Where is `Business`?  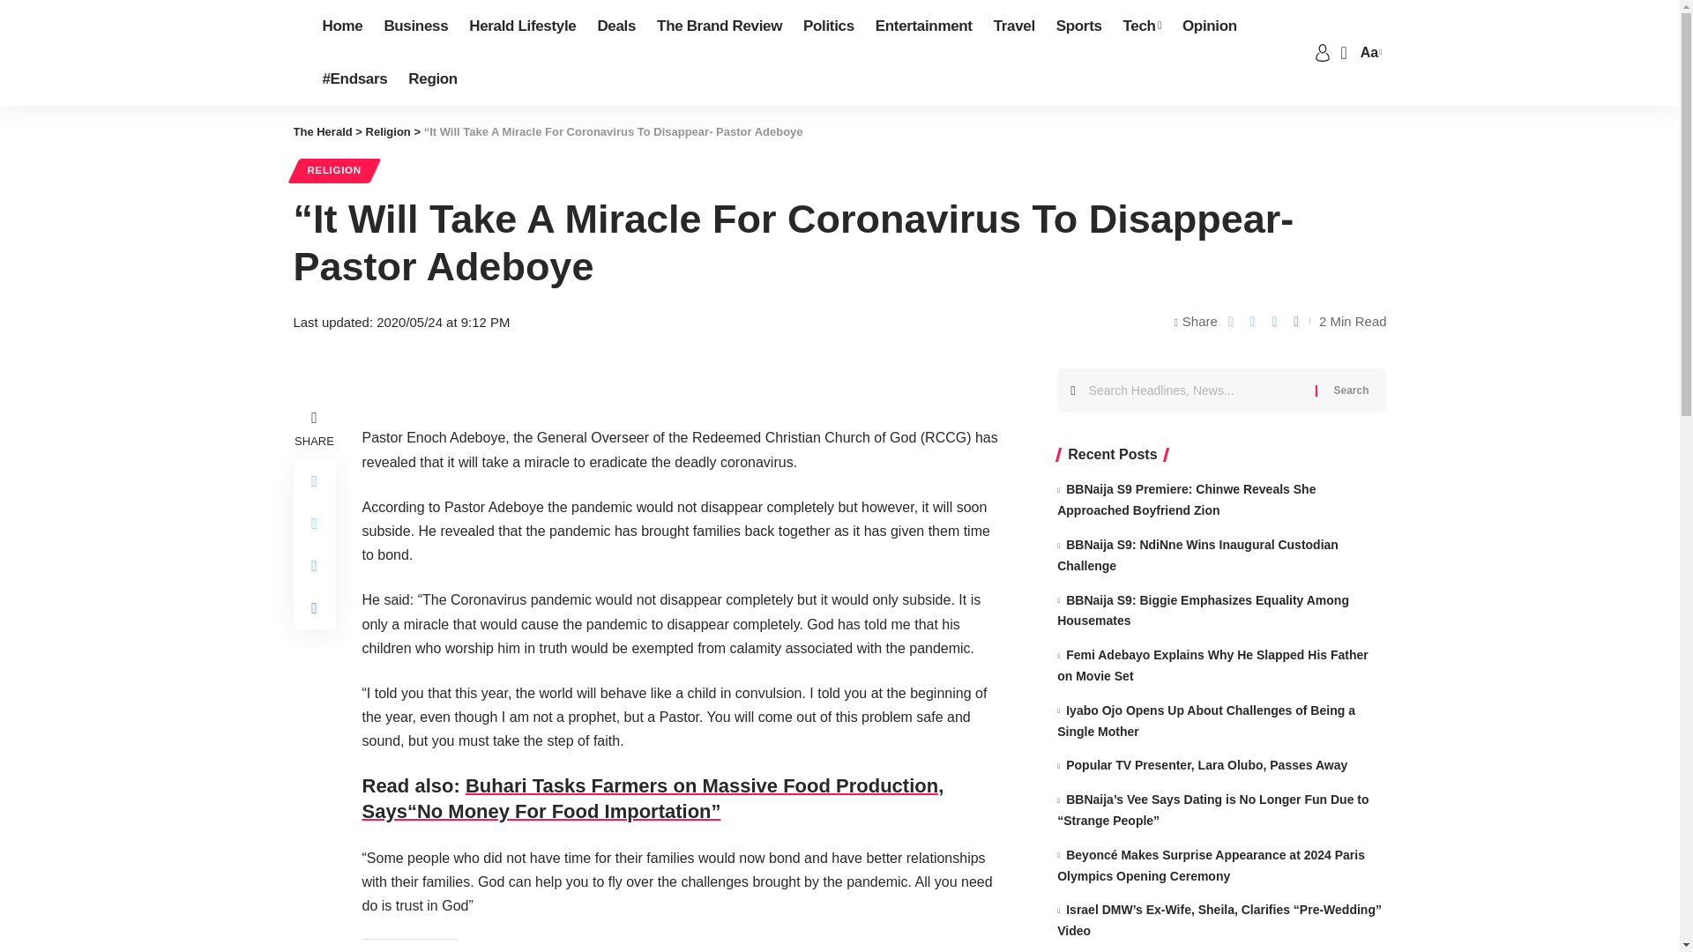
Business is located at coordinates (415, 26).